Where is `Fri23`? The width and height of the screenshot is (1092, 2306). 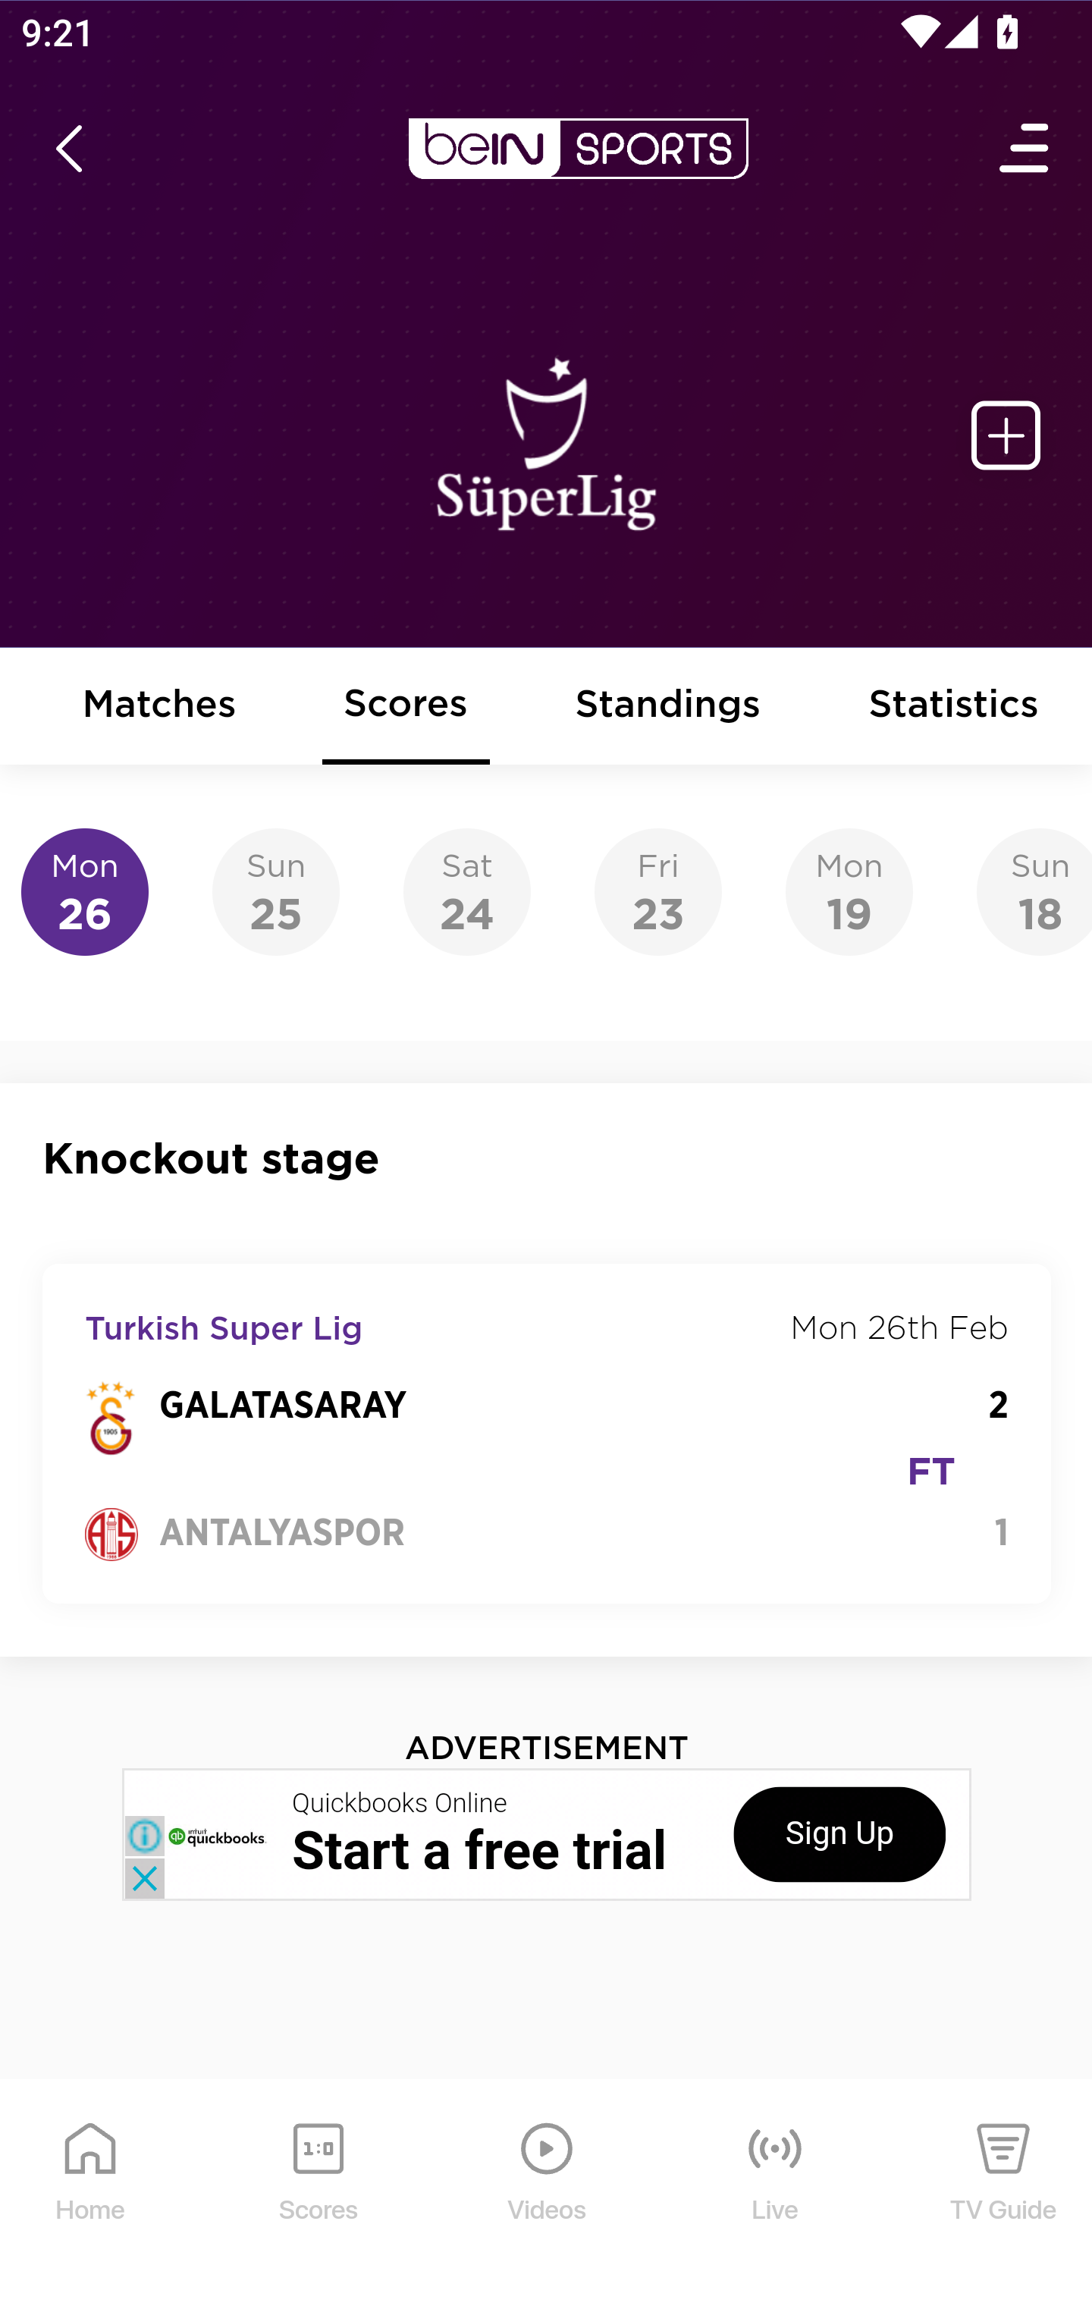
Fri23 is located at coordinates (657, 892).